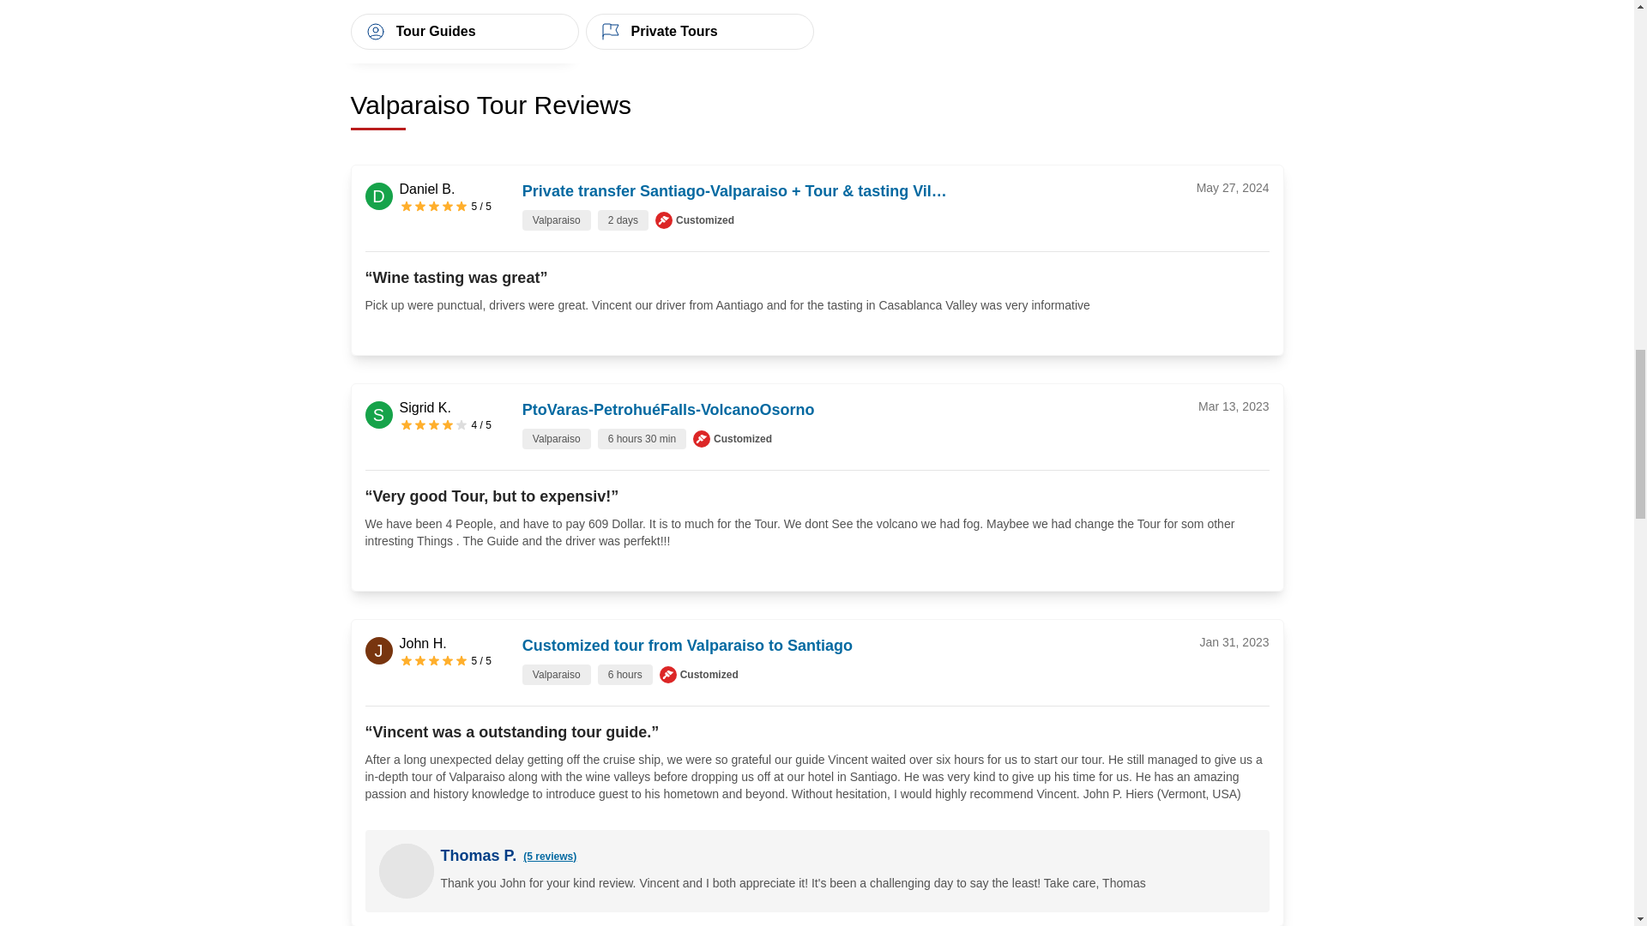 The image size is (1647, 926). I want to click on Thomas P., so click(479, 855).